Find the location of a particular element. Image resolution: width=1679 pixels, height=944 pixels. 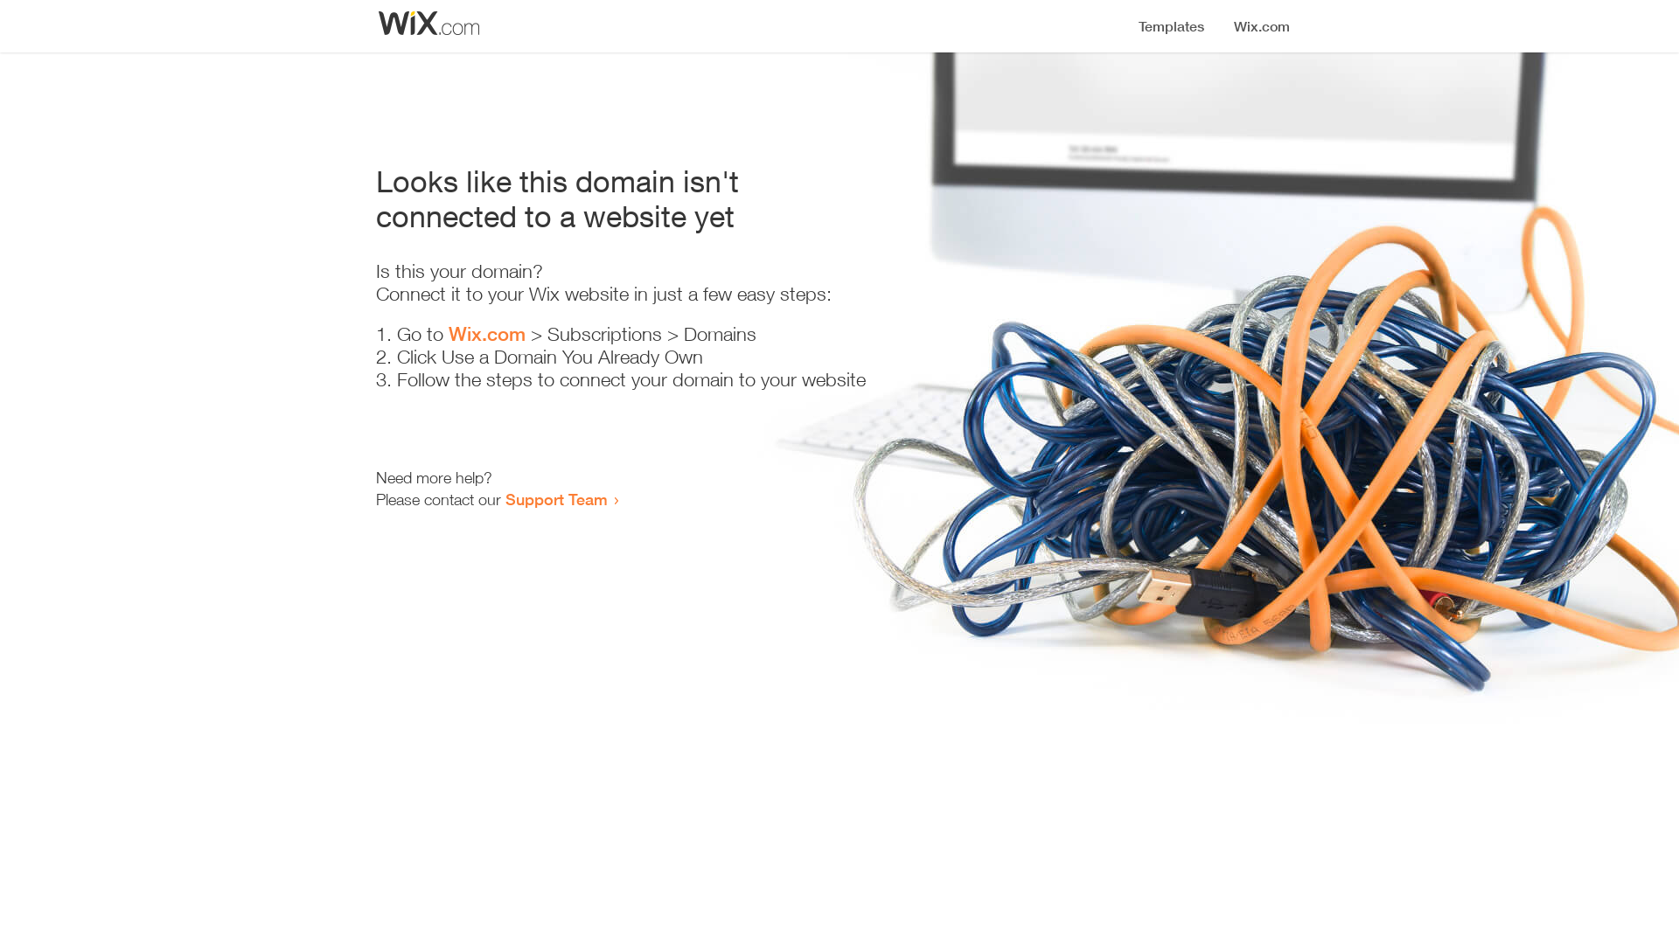

Support Team is located at coordinates (556, 499).